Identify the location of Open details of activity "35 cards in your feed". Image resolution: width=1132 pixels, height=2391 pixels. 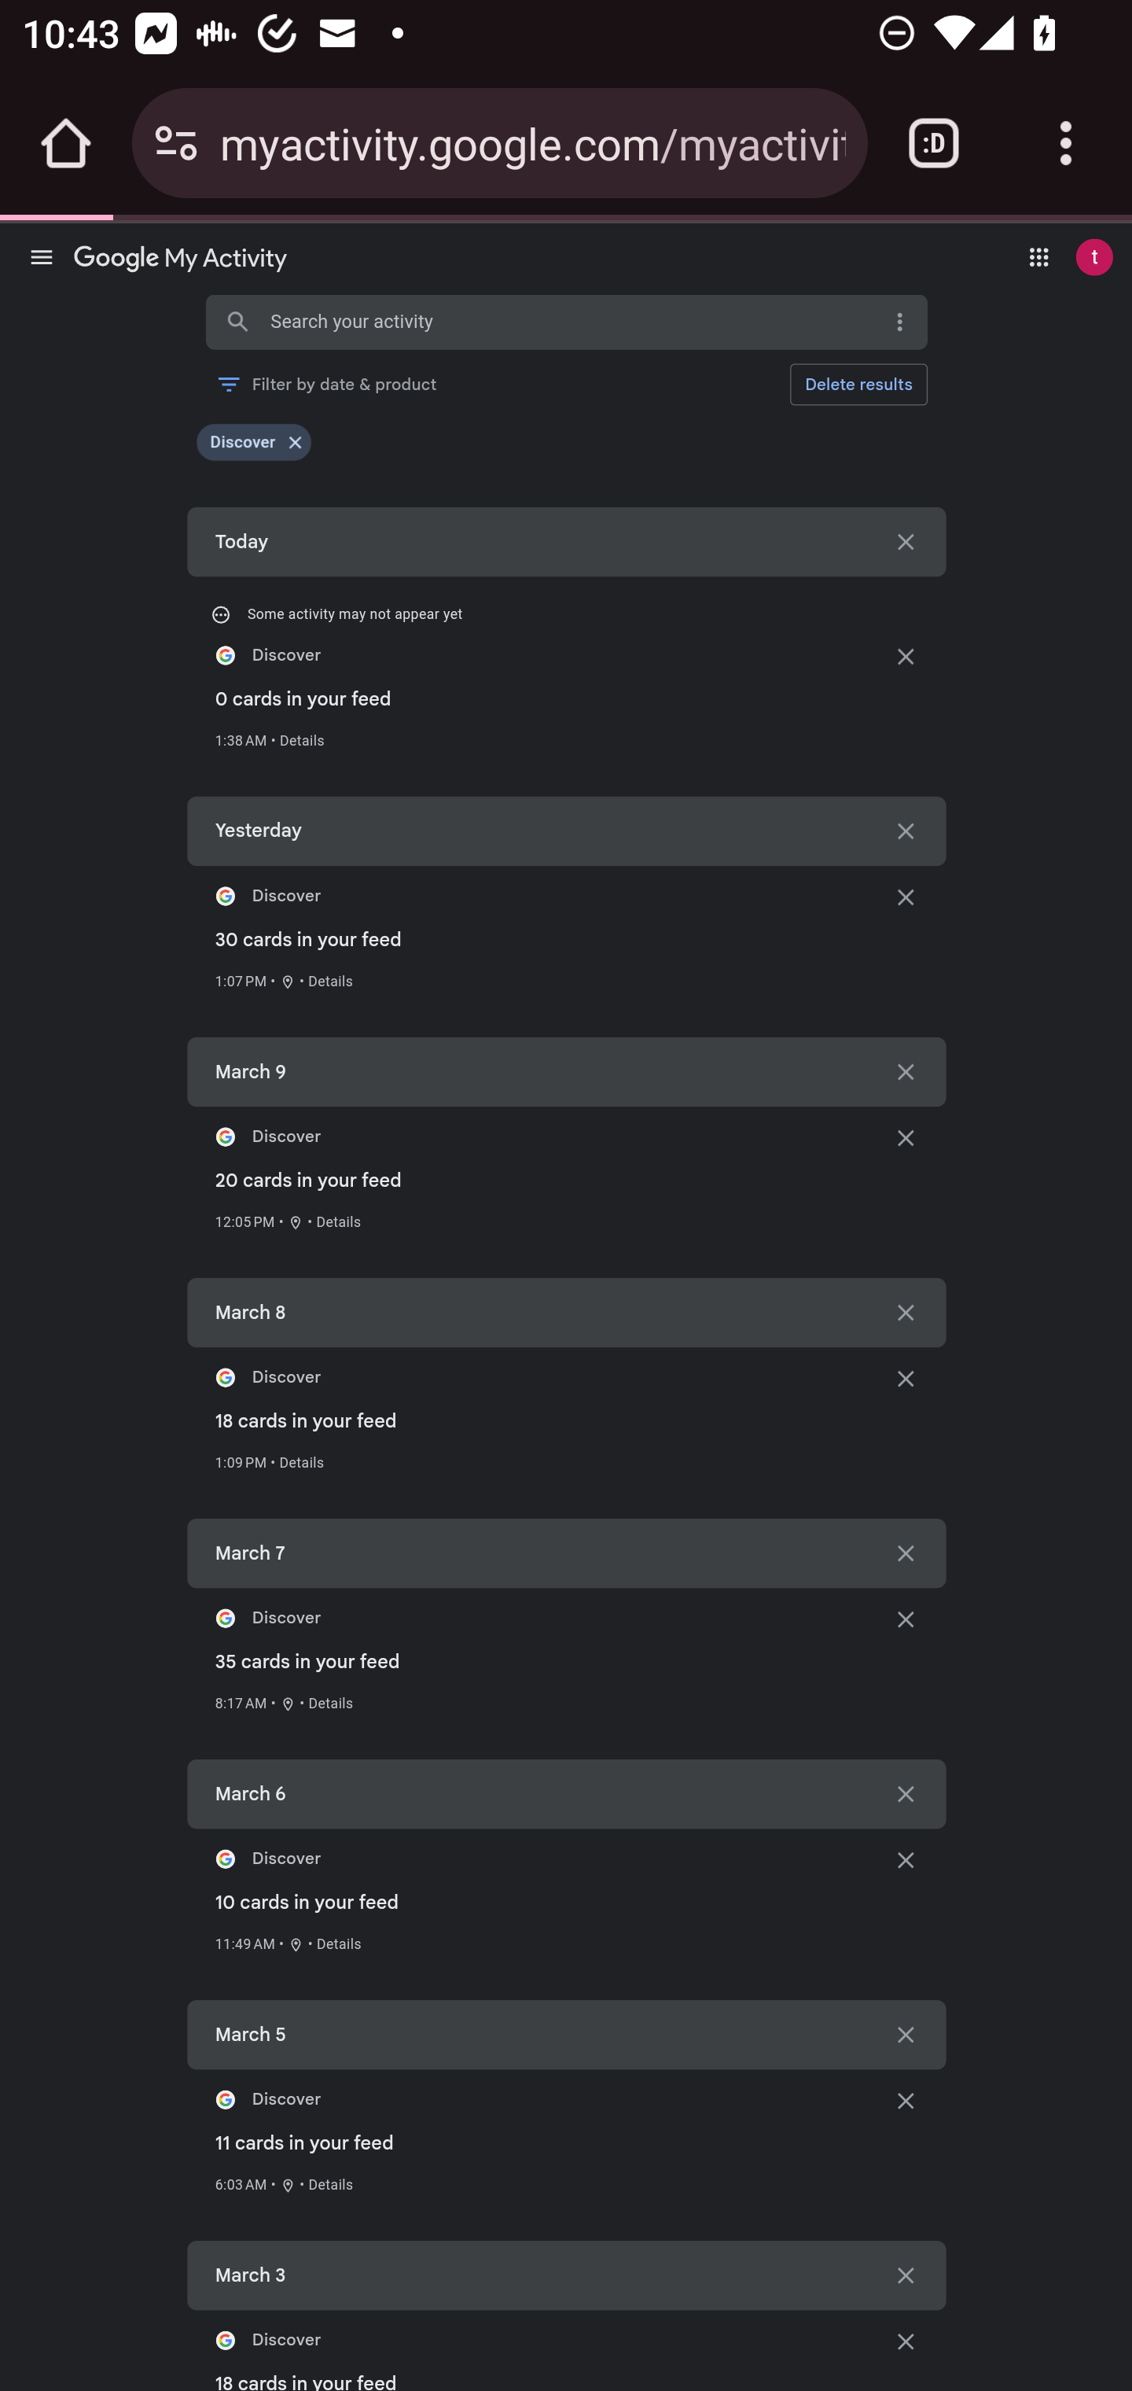
(330, 1704).